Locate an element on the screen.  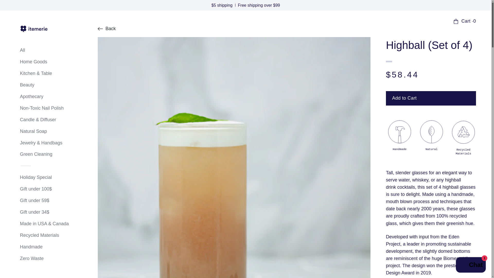
Add to Cart is located at coordinates (431, 98).